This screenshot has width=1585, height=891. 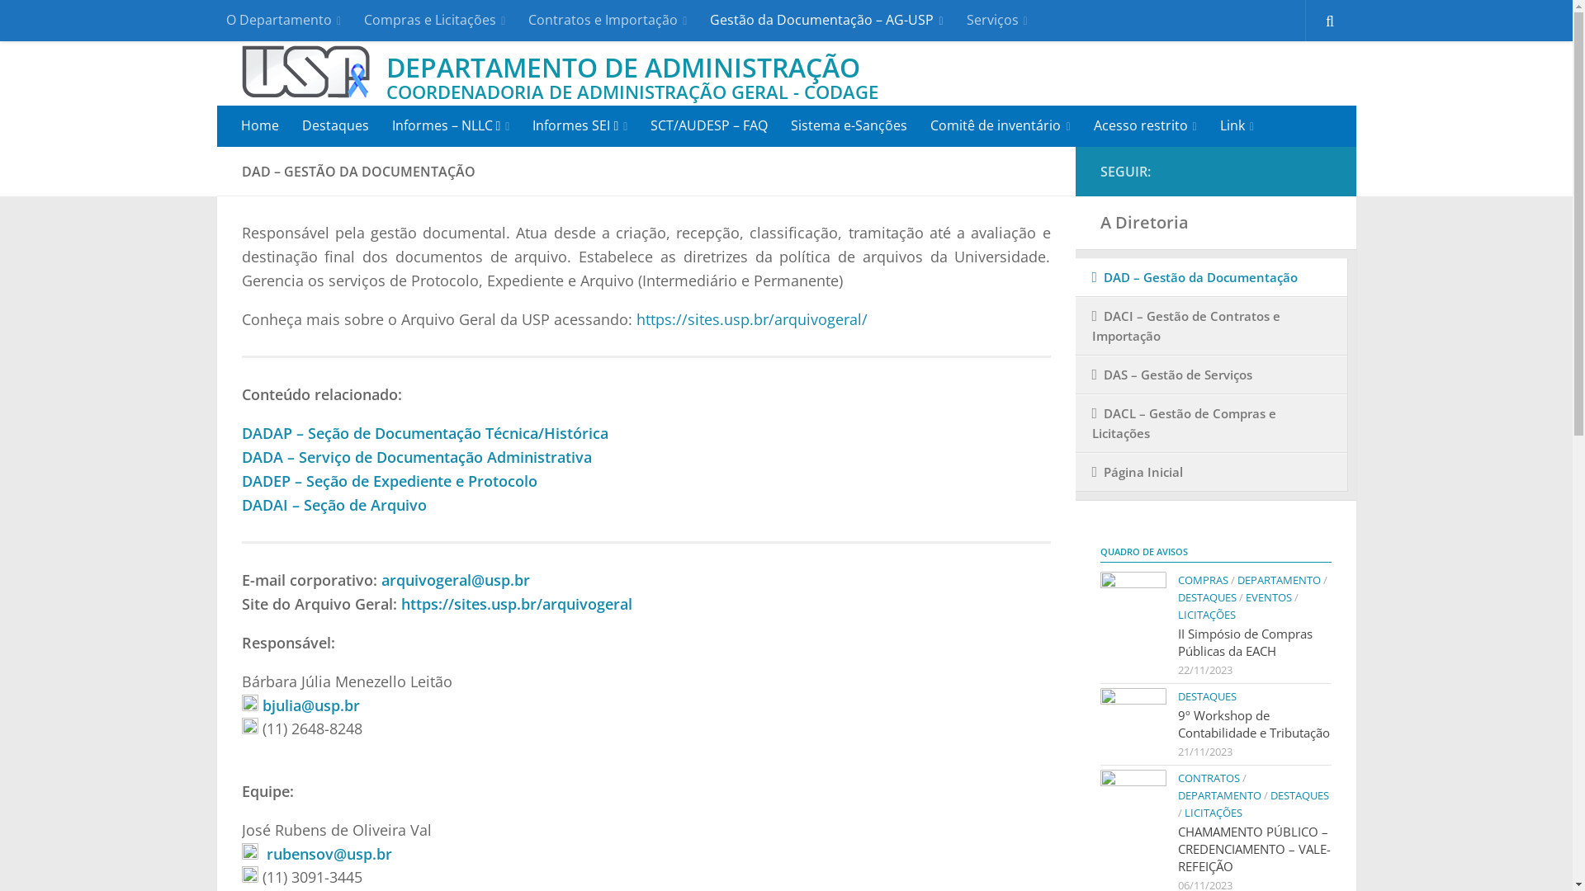 What do you see at coordinates (1215, 223) in the screenshot?
I see `A Diretoria` at bounding box center [1215, 223].